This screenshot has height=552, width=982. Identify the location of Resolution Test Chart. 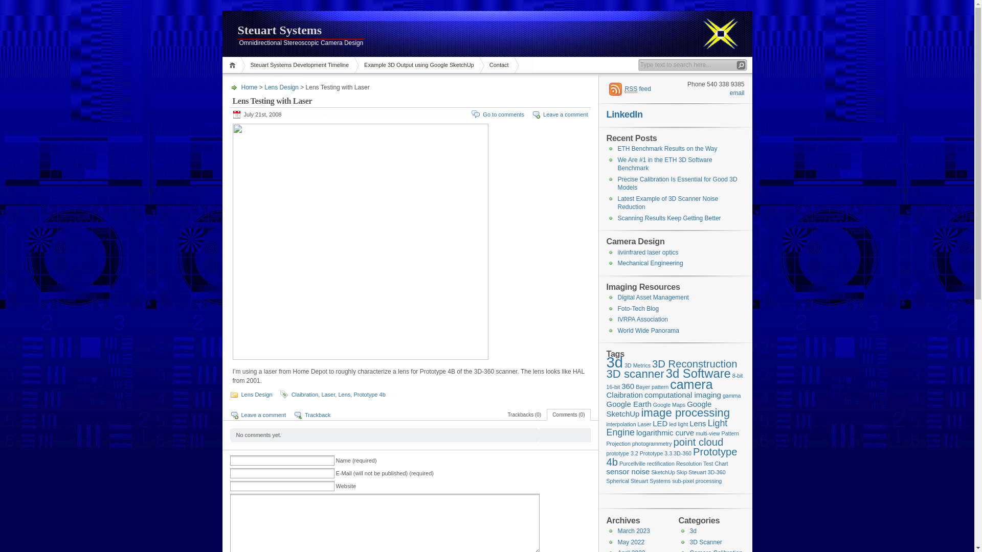
(702, 464).